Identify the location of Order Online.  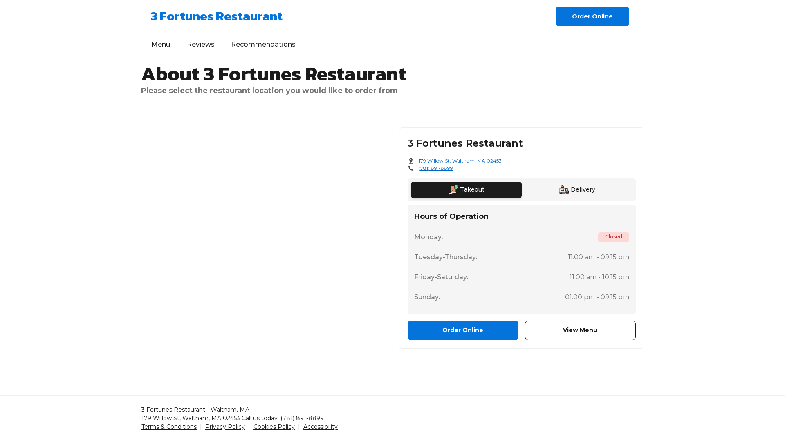
(592, 16).